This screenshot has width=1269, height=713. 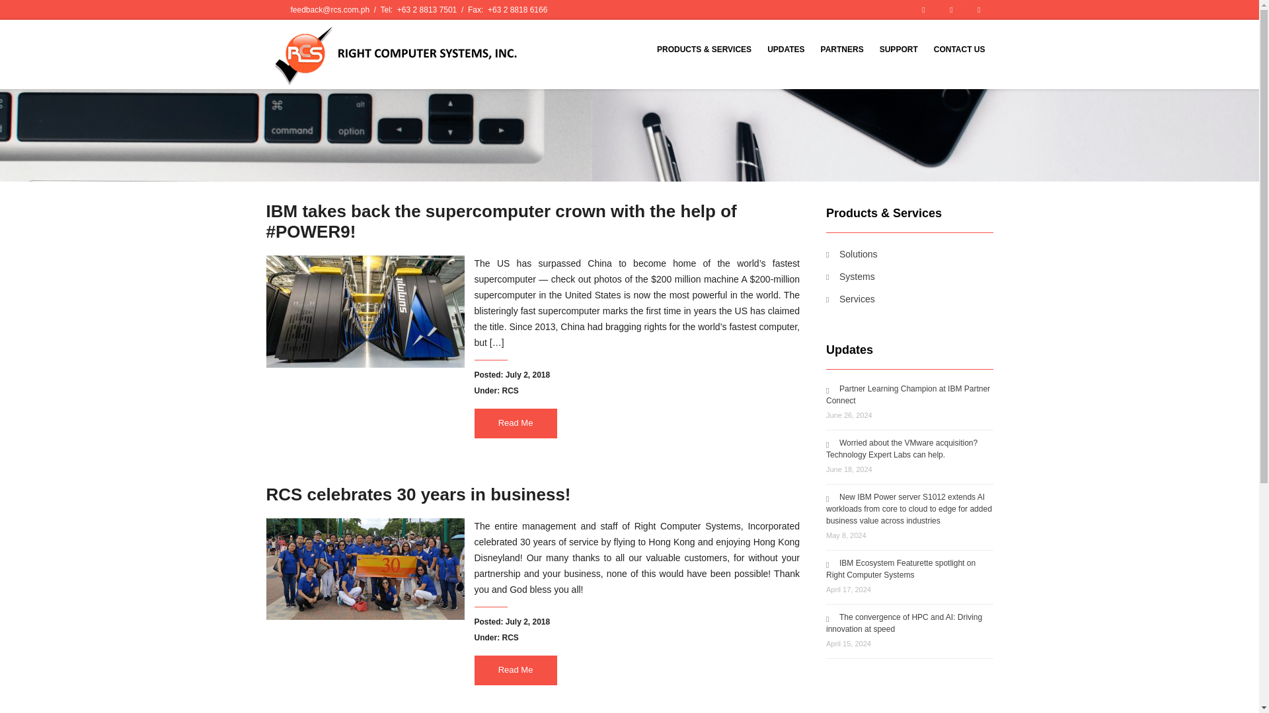 What do you see at coordinates (850, 276) in the screenshot?
I see `Systems` at bounding box center [850, 276].